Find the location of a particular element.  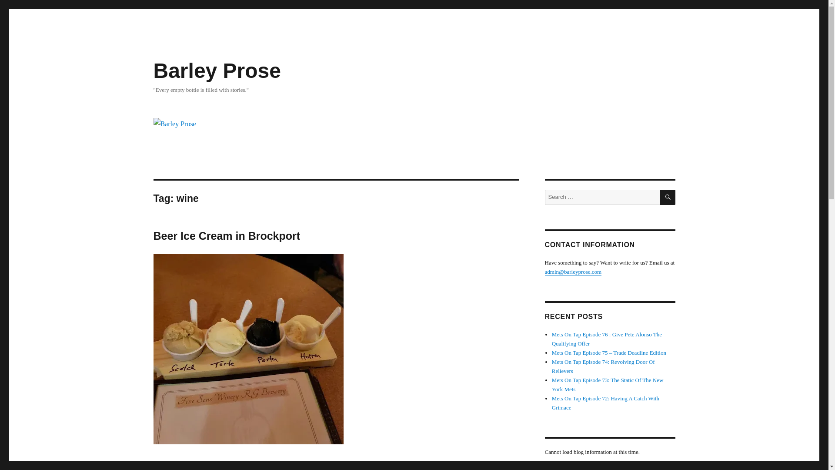

Mets On Tap Episode 72: Having A Catch With Grimace is located at coordinates (605, 403).